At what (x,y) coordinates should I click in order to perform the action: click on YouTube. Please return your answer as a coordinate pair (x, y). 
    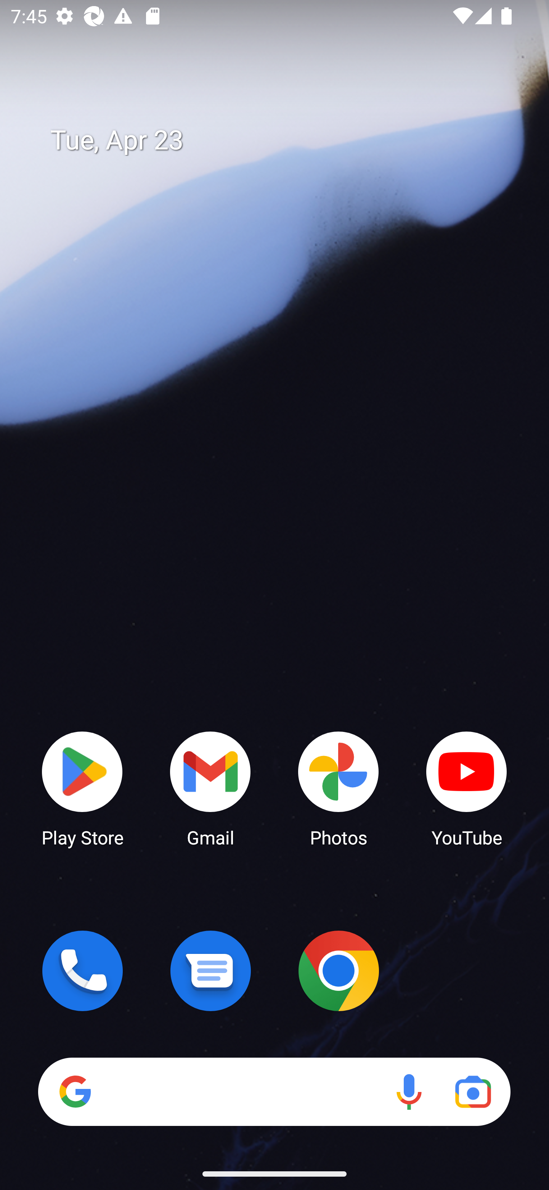
    Looking at the image, I should click on (467, 788).